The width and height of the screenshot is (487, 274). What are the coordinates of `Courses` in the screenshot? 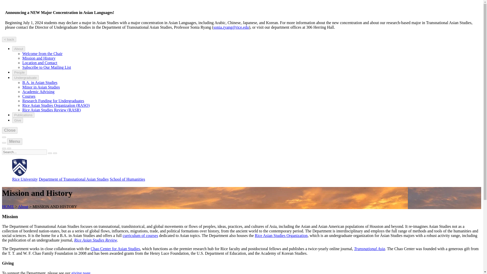 It's located at (29, 96).